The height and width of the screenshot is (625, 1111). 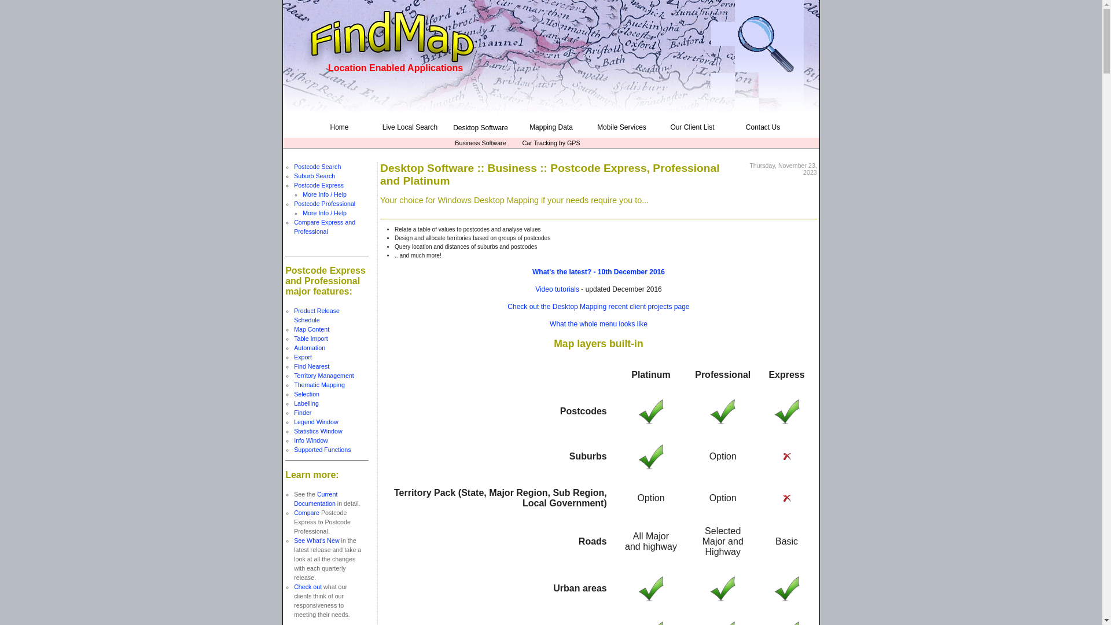 What do you see at coordinates (316, 499) in the screenshot?
I see `Current Documentation` at bounding box center [316, 499].